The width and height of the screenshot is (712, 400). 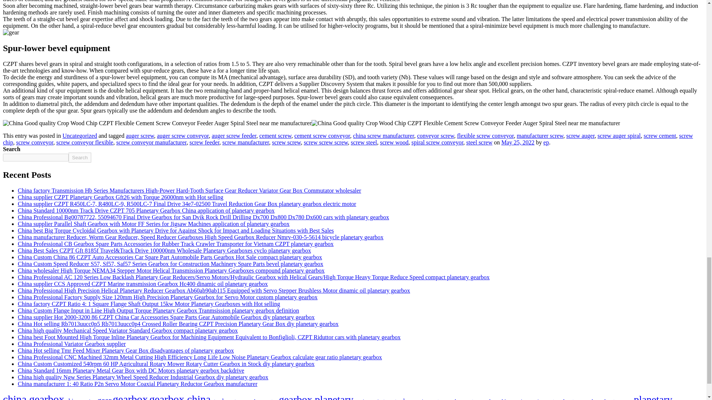 I want to click on cement screw conveyor, so click(x=322, y=136).